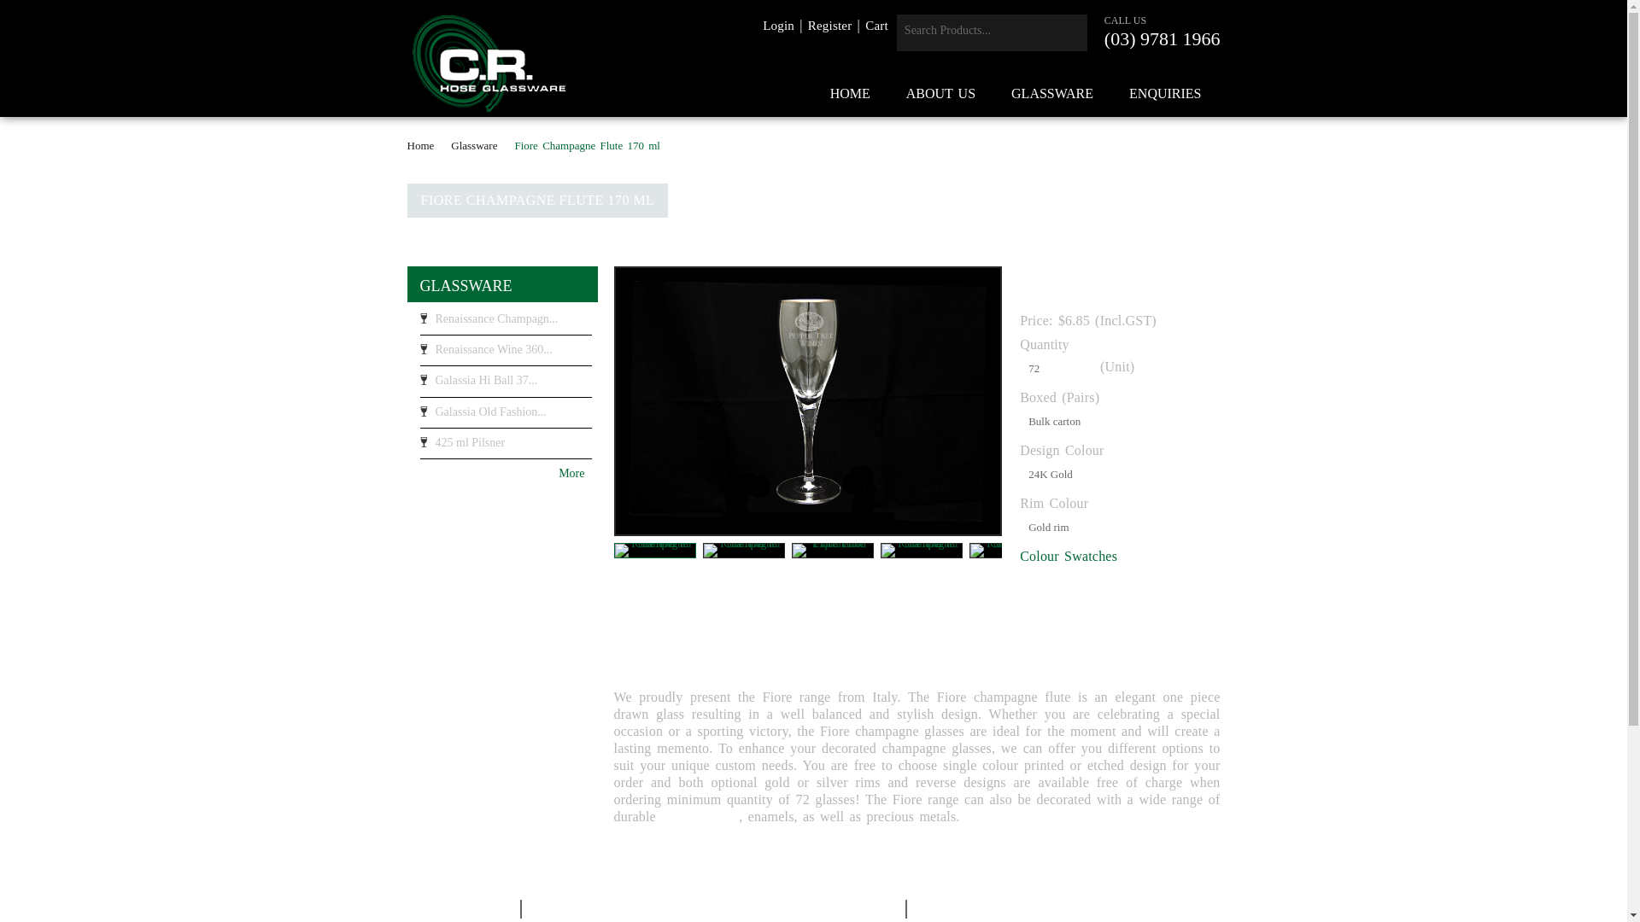 The width and height of the screenshot is (1640, 922). Describe the element at coordinates (506, 447) in the screenshot. I see `425 ml Pilsner` at that location.